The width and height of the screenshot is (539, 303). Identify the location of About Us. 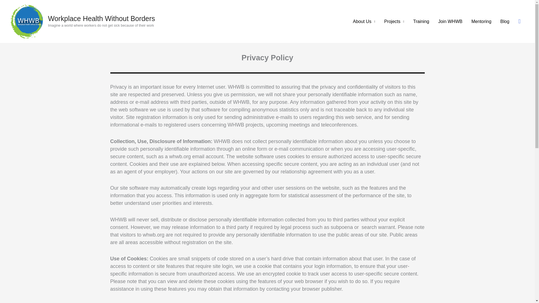
(364, 21).